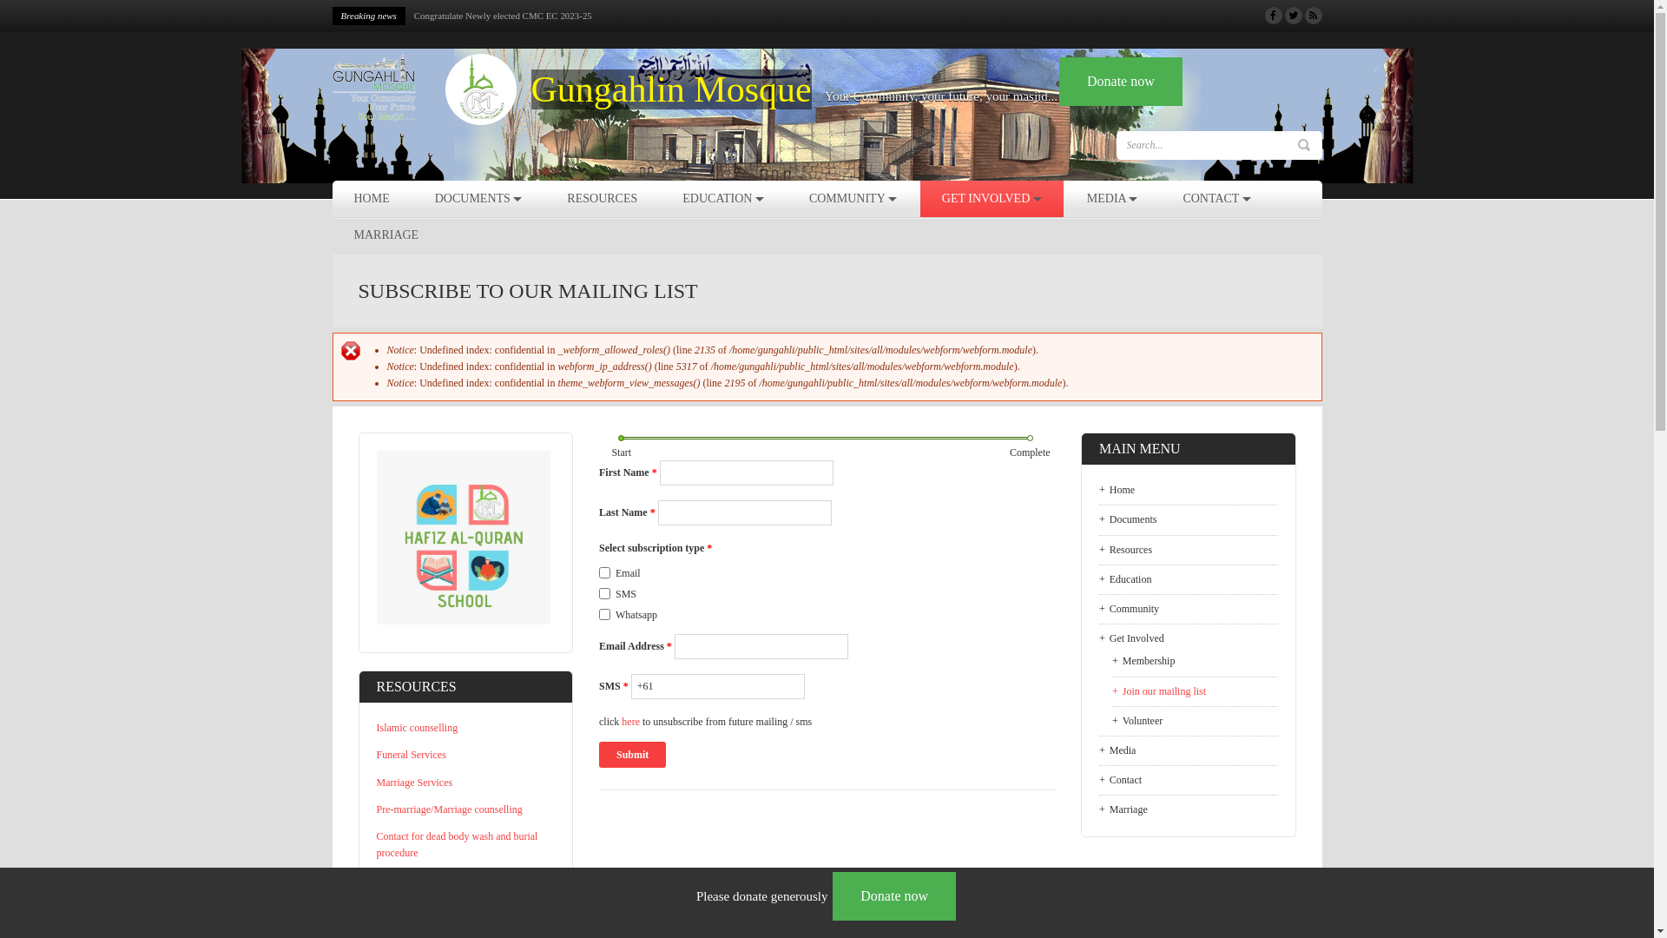  I want to click on MARRIAGE, so click(385, 235).